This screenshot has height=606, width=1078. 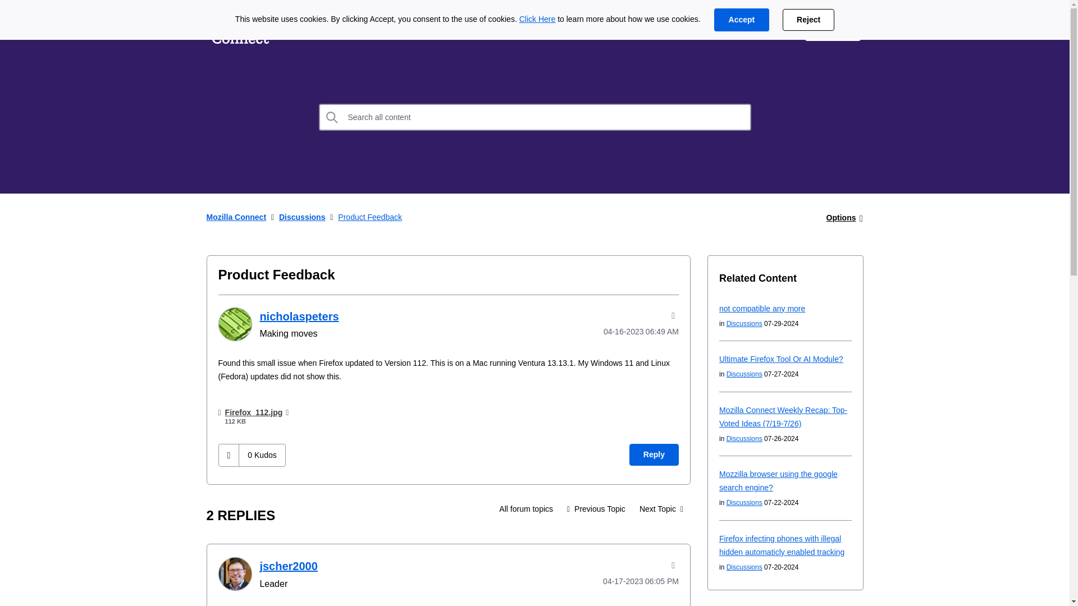 I want to click on Download attachment, so click(x=287, y=412).